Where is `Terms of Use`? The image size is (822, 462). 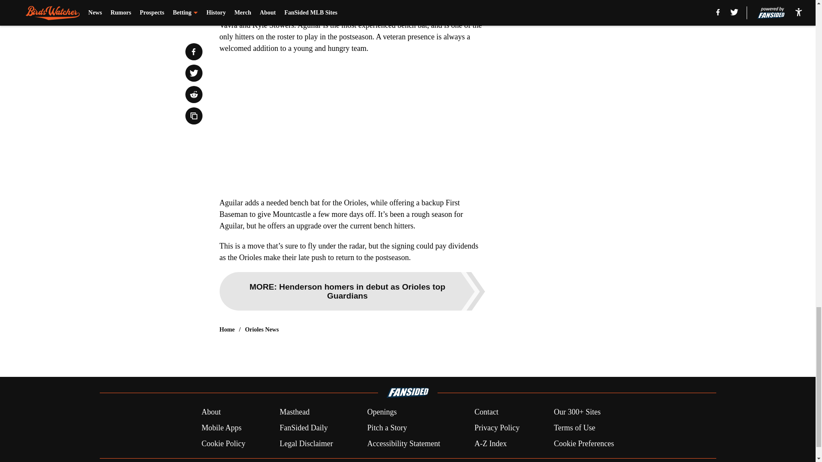 Terms of Use is located at coordinates (575, 428).